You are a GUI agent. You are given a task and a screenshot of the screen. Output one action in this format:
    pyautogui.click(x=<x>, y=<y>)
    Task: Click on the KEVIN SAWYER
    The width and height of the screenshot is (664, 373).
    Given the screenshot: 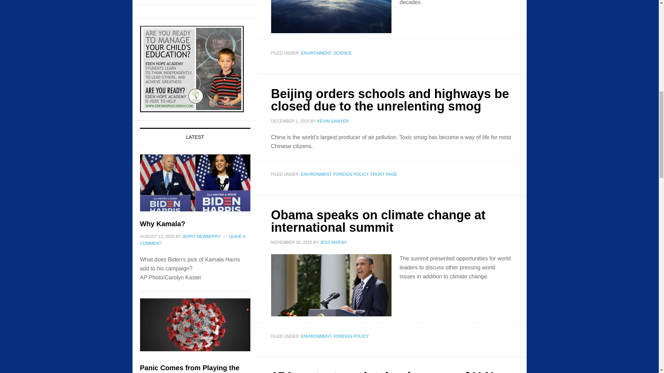 What is the action you would take?
    pyautogui.click(x=333, y=121)
    